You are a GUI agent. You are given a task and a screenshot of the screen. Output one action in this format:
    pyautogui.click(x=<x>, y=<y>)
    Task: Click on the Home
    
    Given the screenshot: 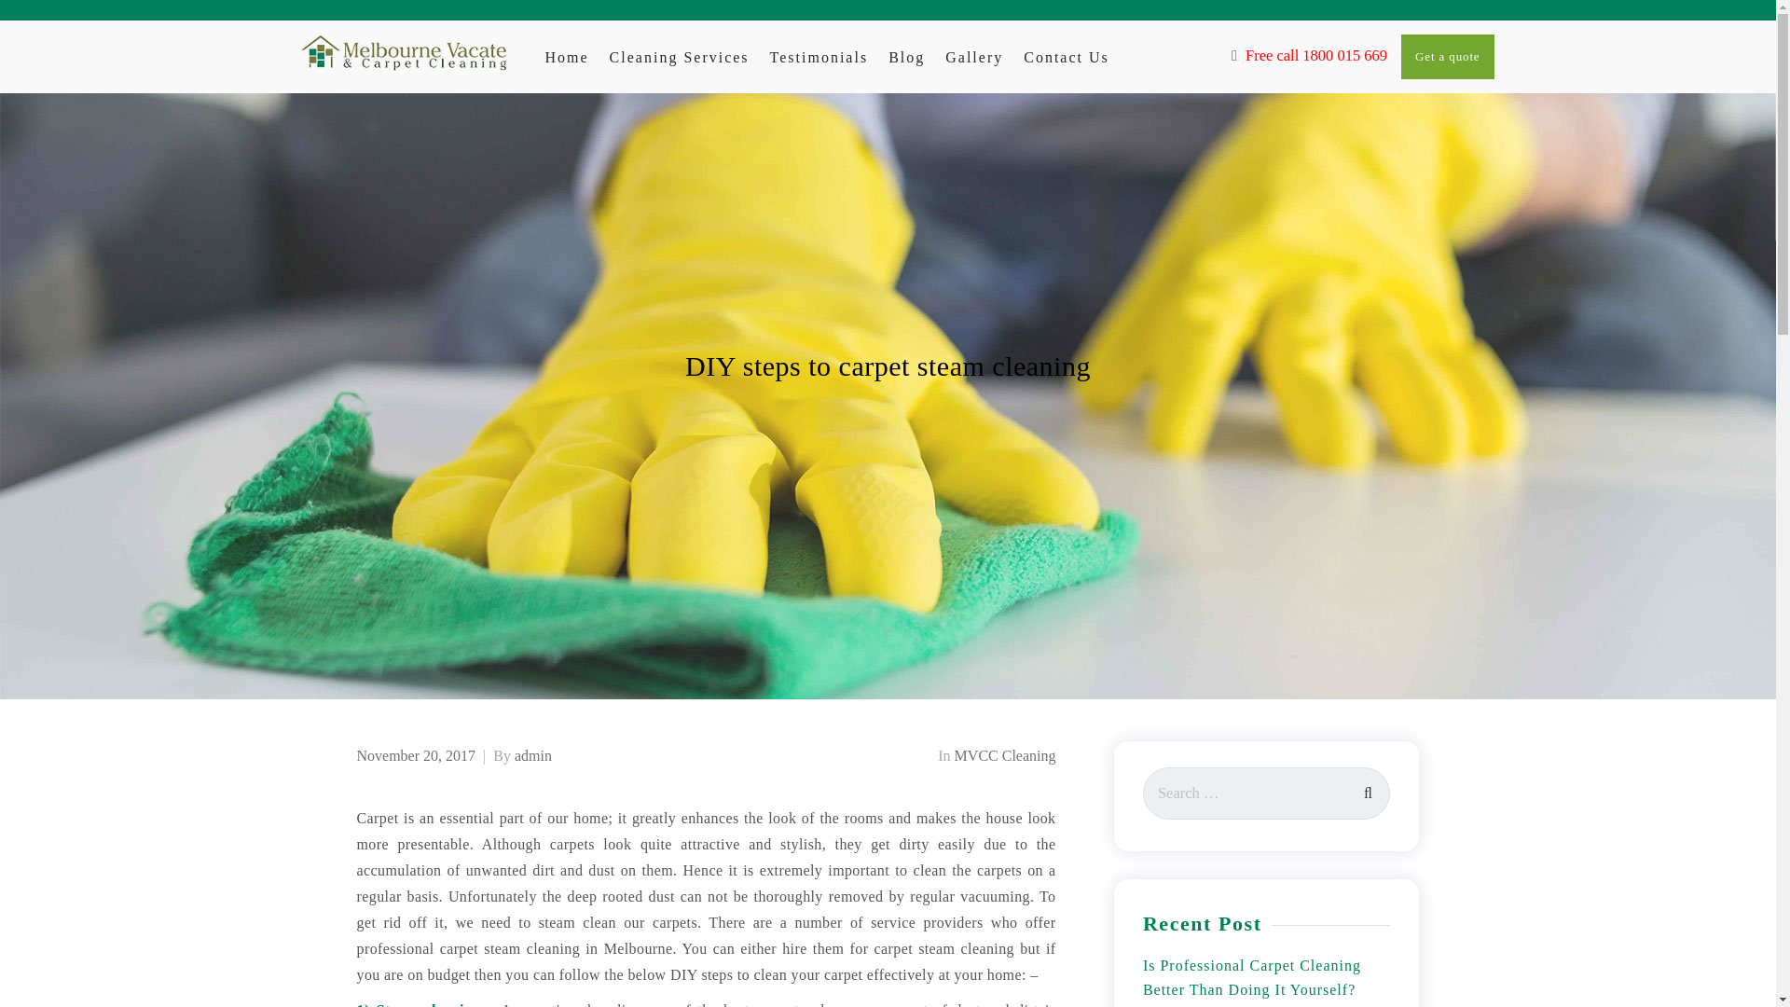 What is the action you would take?
    pyautogui.click(x=566, y=58)
    